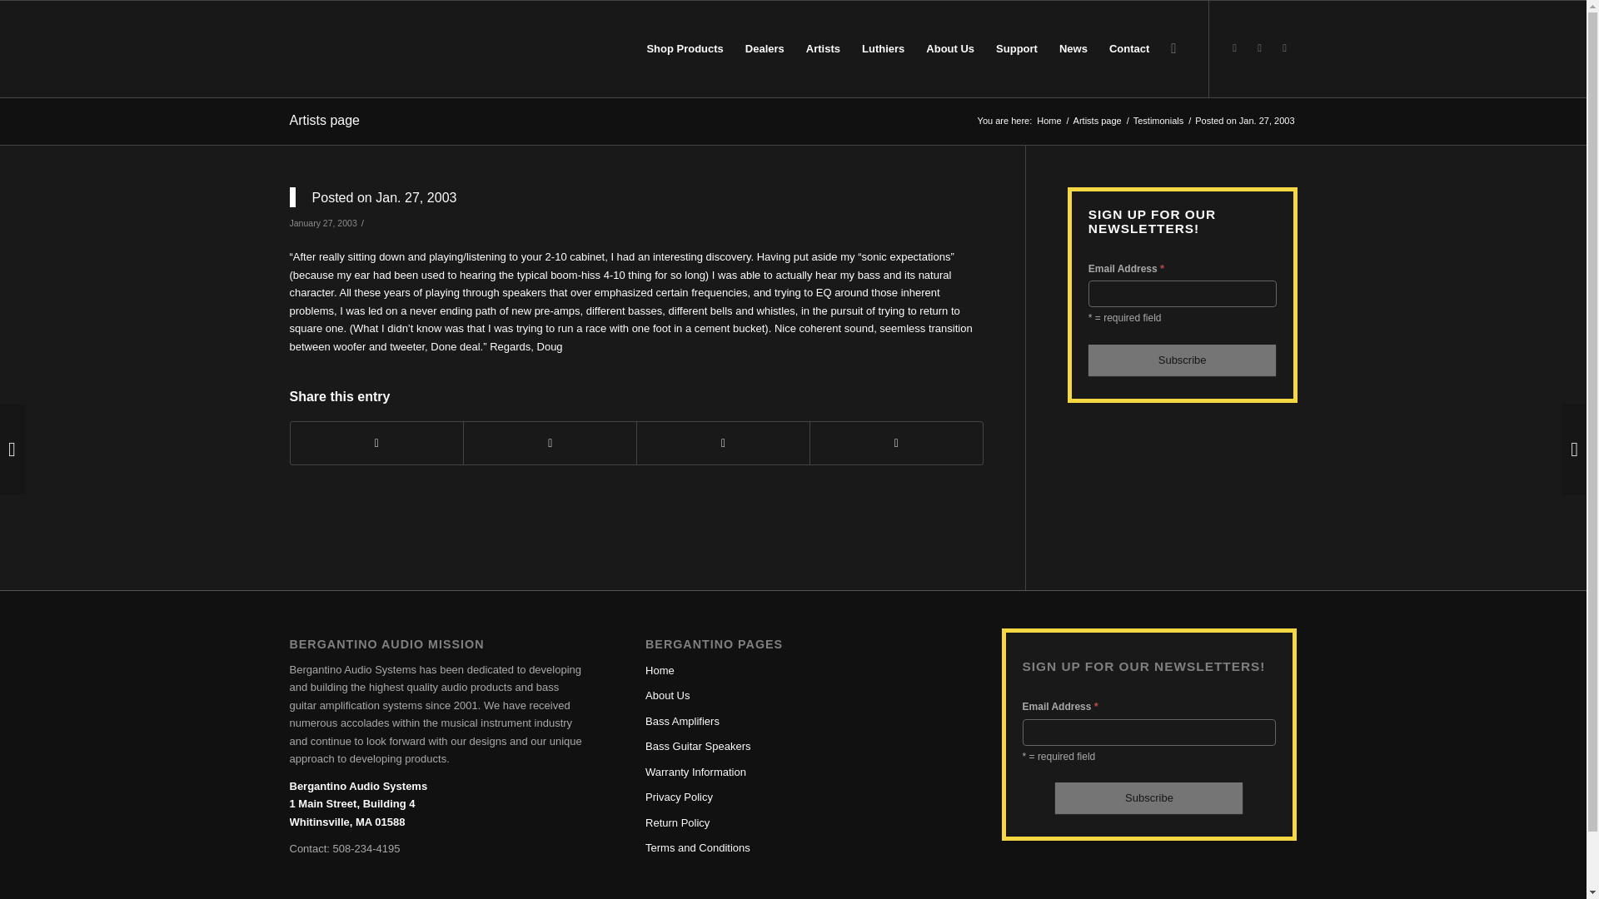  I want to click on Artists page, so click(1098, 122).